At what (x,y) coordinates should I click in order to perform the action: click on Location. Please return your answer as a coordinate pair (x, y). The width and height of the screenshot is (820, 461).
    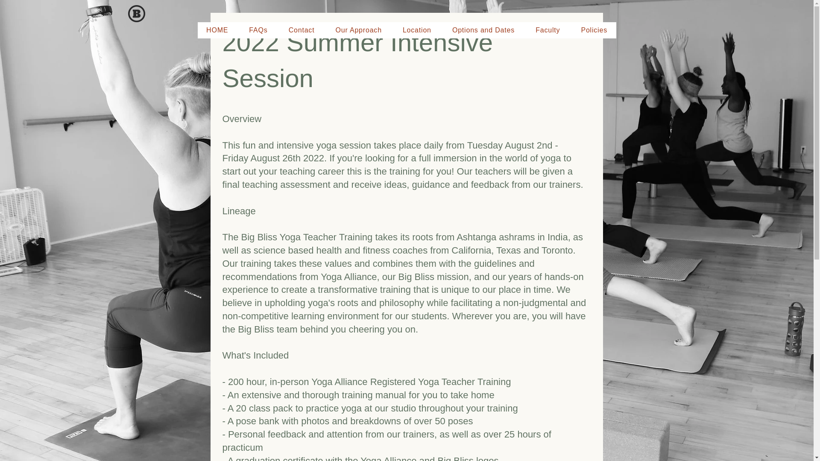
    Looking at the image, I should click on (416, 30).